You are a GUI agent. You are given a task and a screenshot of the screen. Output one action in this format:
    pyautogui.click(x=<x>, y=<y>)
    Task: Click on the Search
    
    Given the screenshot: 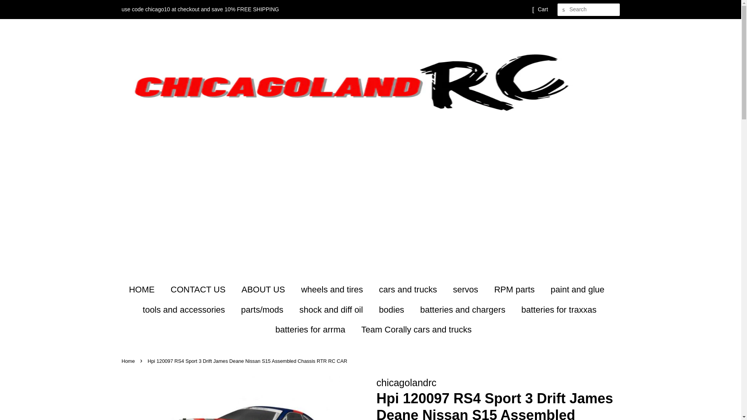 What is the action you would take?
    pyautogui.click(x=563, y=10)
    